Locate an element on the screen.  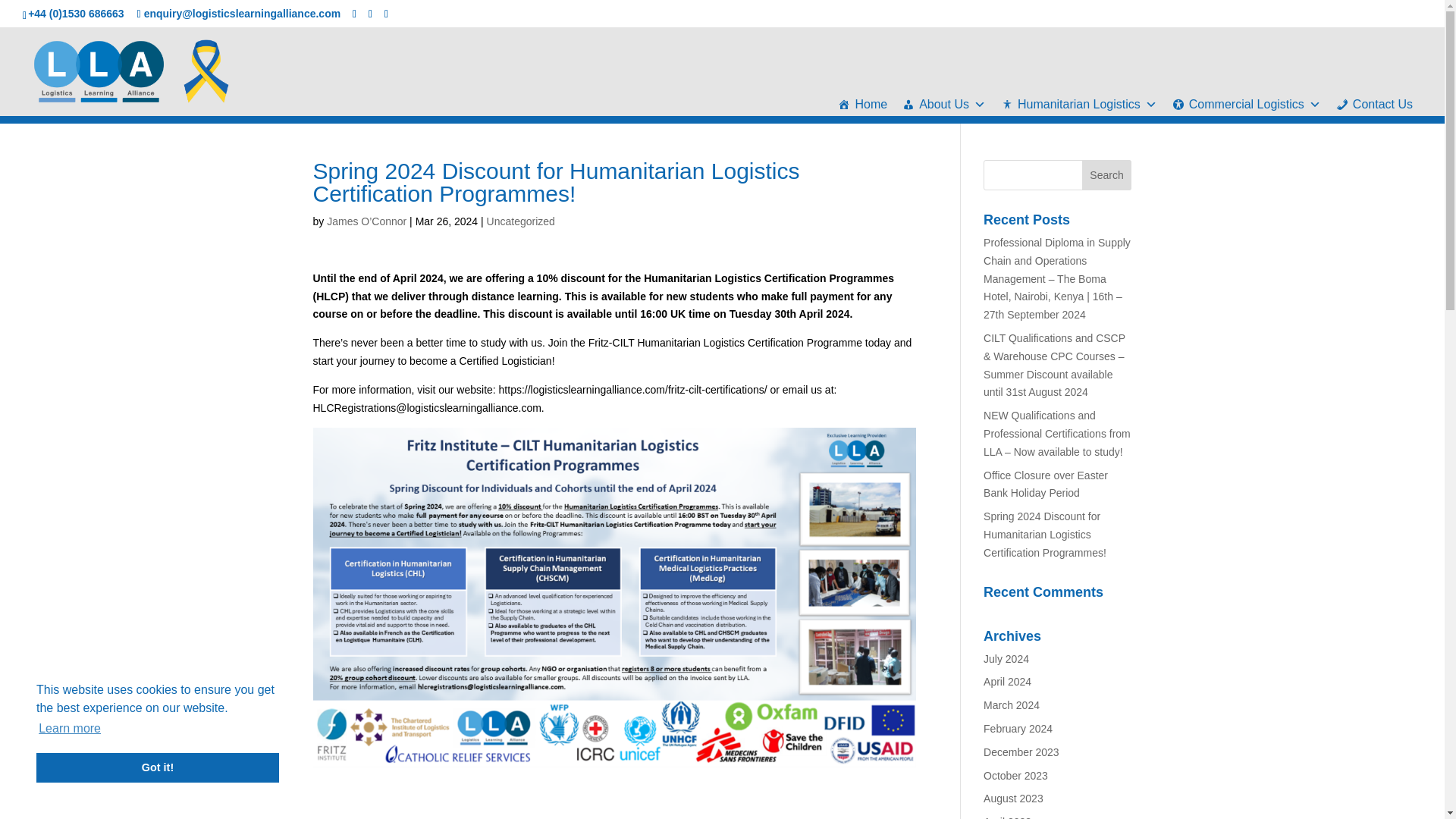
Got it! is located at coordinates (158, 767).